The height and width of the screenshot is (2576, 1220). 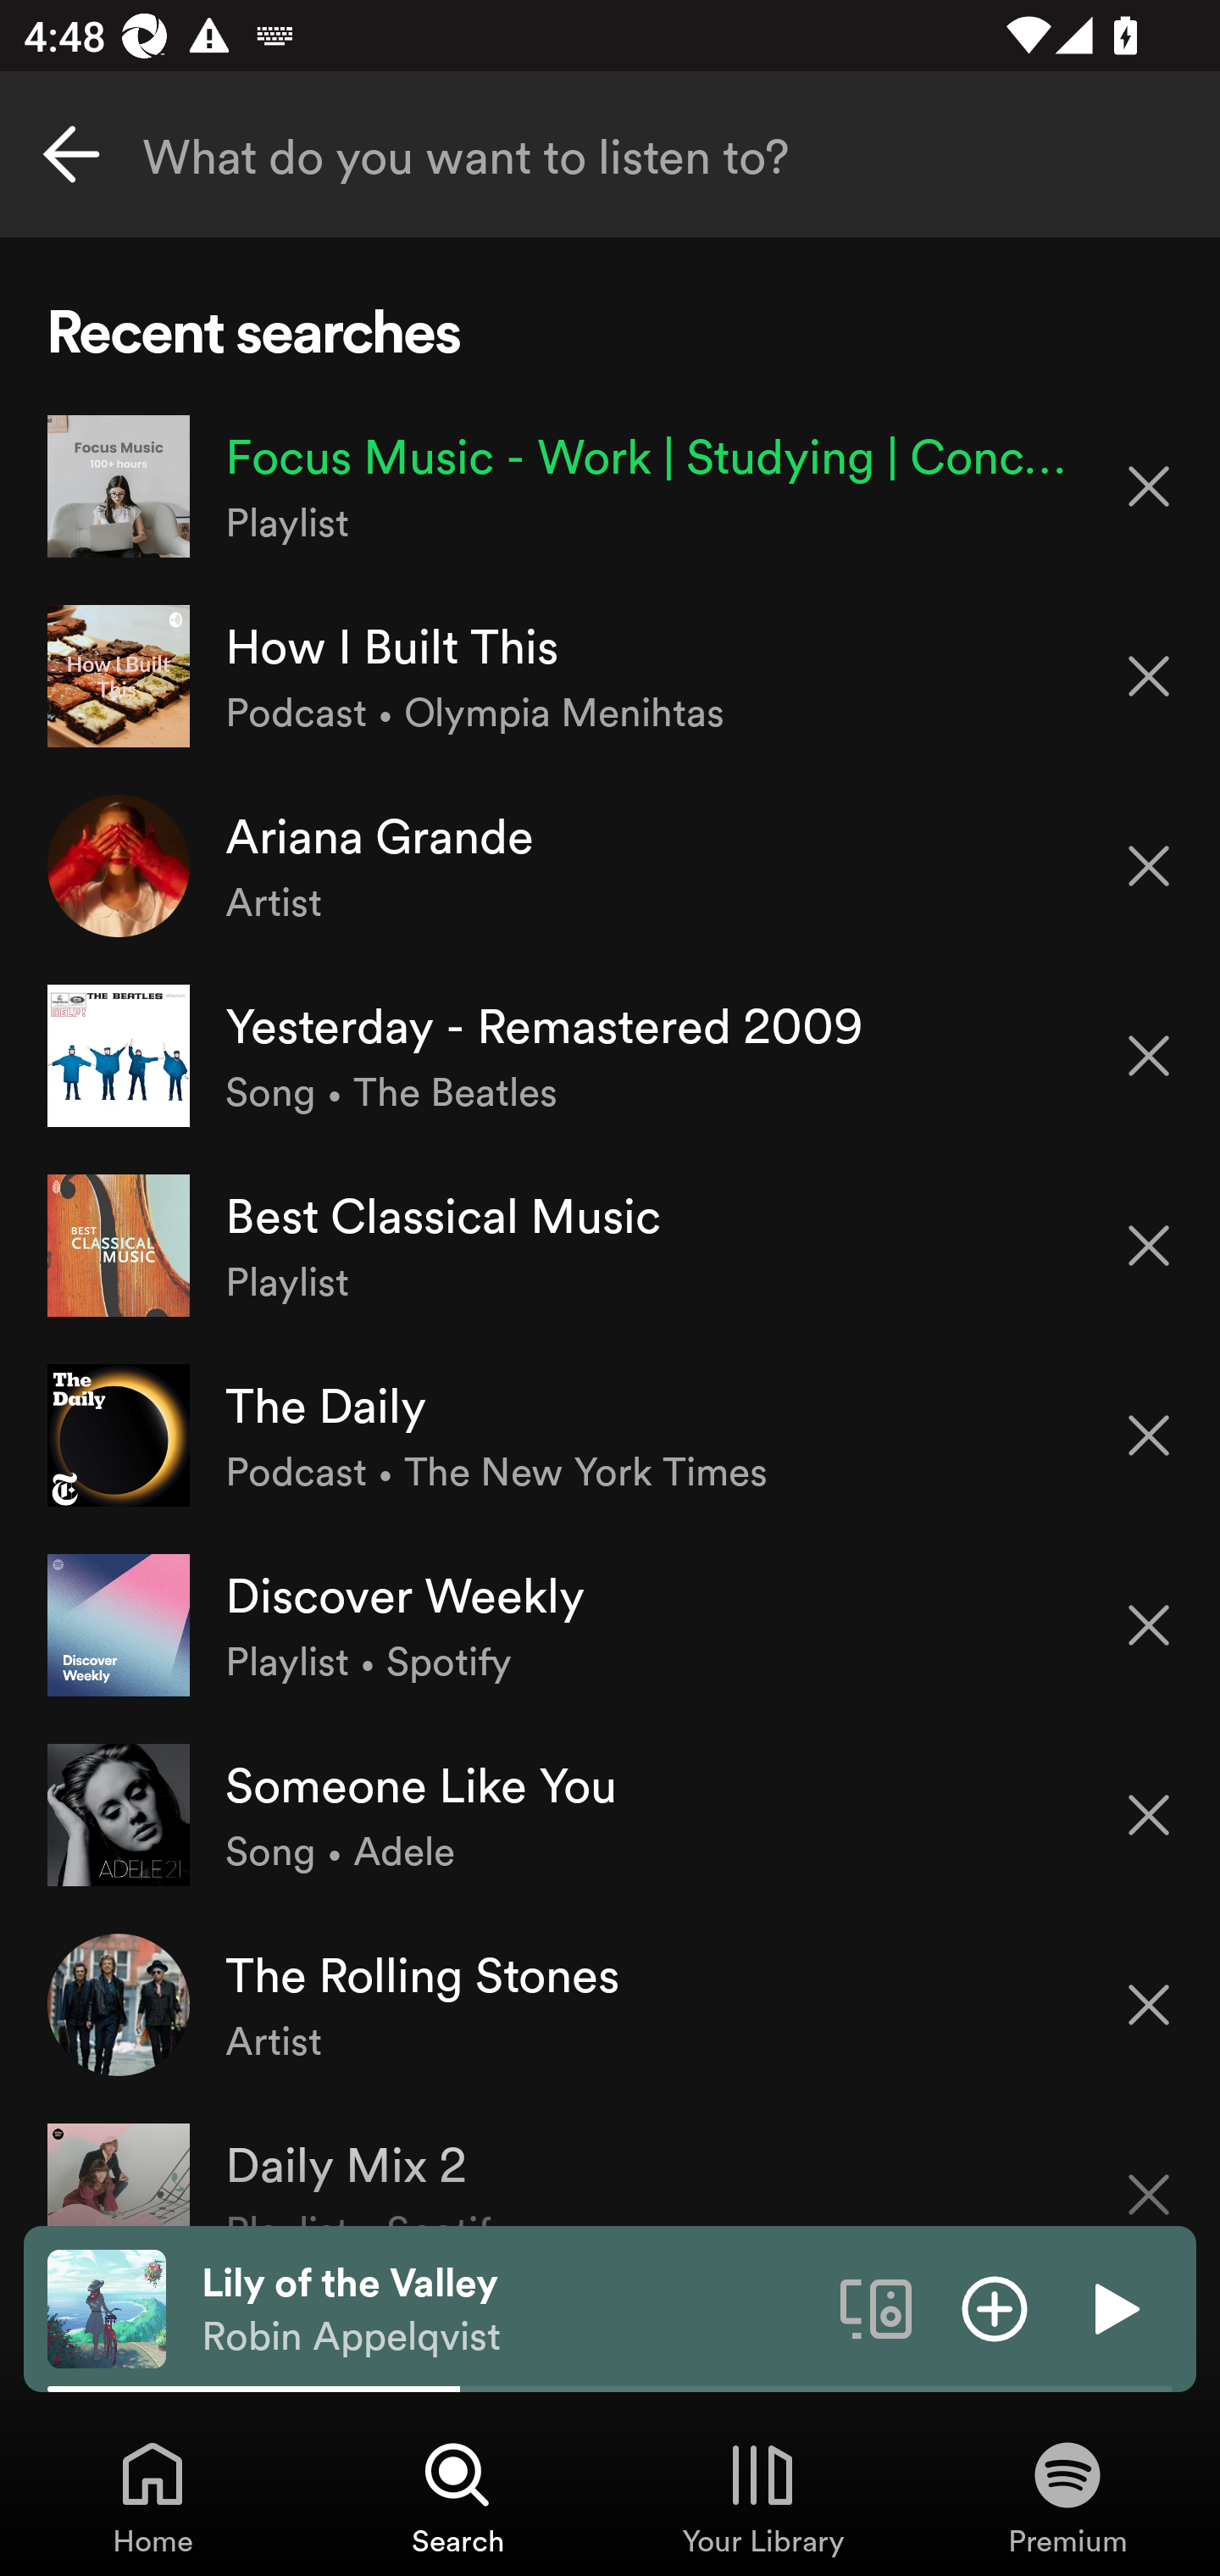 I want to click on Home, Tab 1 of 4 Home Home, so click(x=152, y=2496).